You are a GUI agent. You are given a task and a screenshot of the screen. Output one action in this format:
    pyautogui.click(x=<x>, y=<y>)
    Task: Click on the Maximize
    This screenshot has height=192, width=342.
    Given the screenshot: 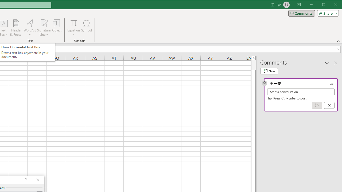 What is the action you would take?
    pyautogui.click(x=331, y=5)
    